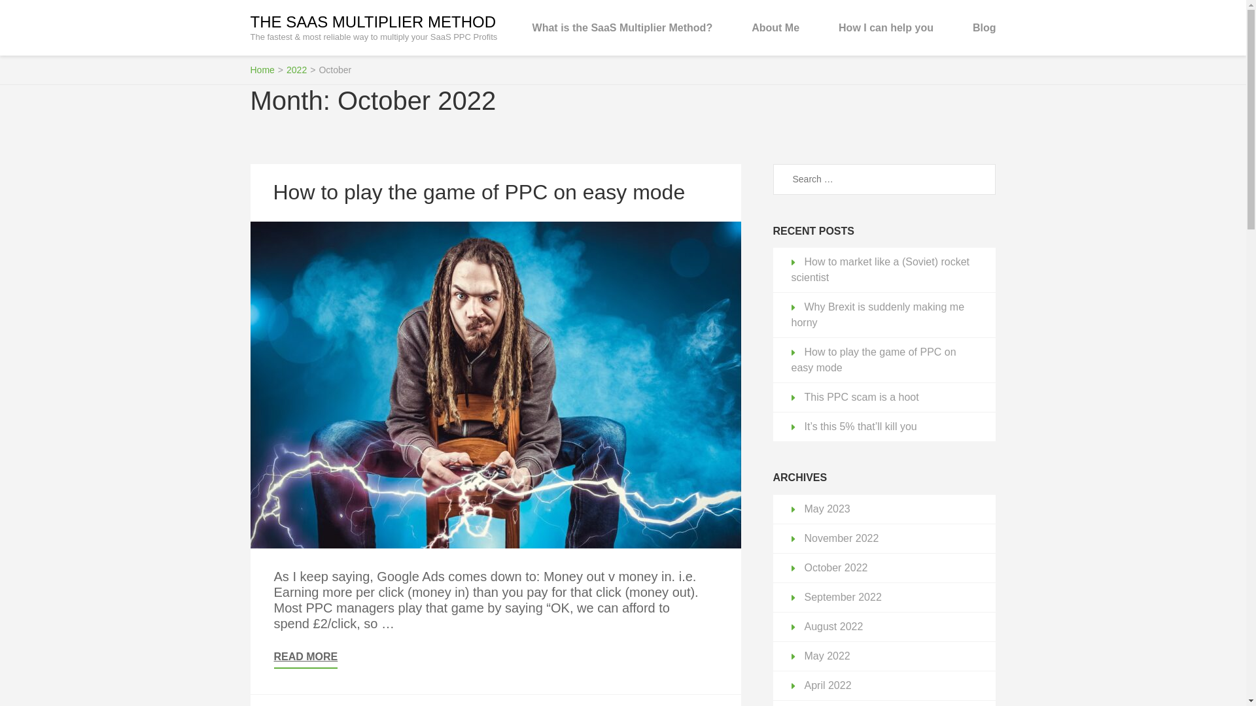 The width and height of the screenshot is (1256, 706). What do you see at coordinates (828, 685) in the screenshot?
I see `April 2022` at bounding box center [828, 685].